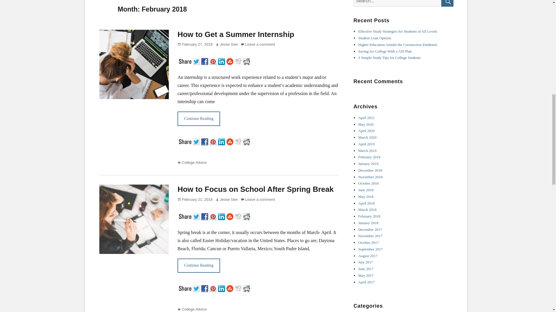 The image size is (556, 312). What do you see at coordinates (226, 44) in the screenshot?
I see `Jesse Gee` at bounding box center [226, 44].